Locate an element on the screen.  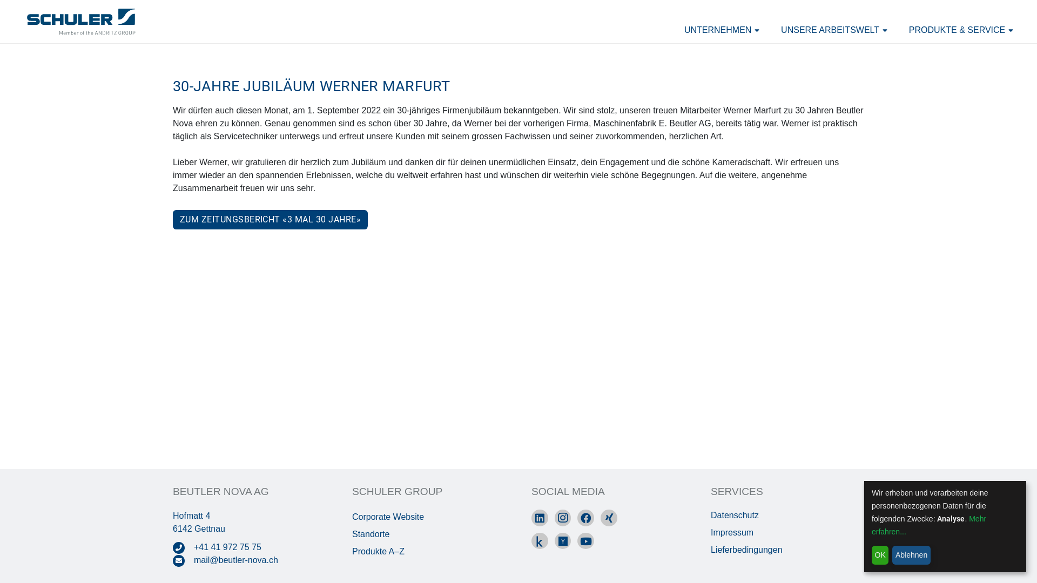
Instagram is located at coordinates (563, 518).